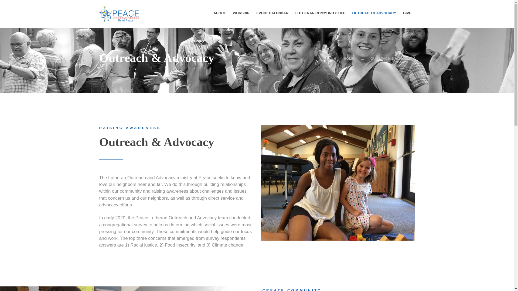 Image resolution: width=518 pixels, height=291 pixels. Describe the element at coordinates (272, 13) in the screenshot. I see `EVENT CALENDAR` at that location.